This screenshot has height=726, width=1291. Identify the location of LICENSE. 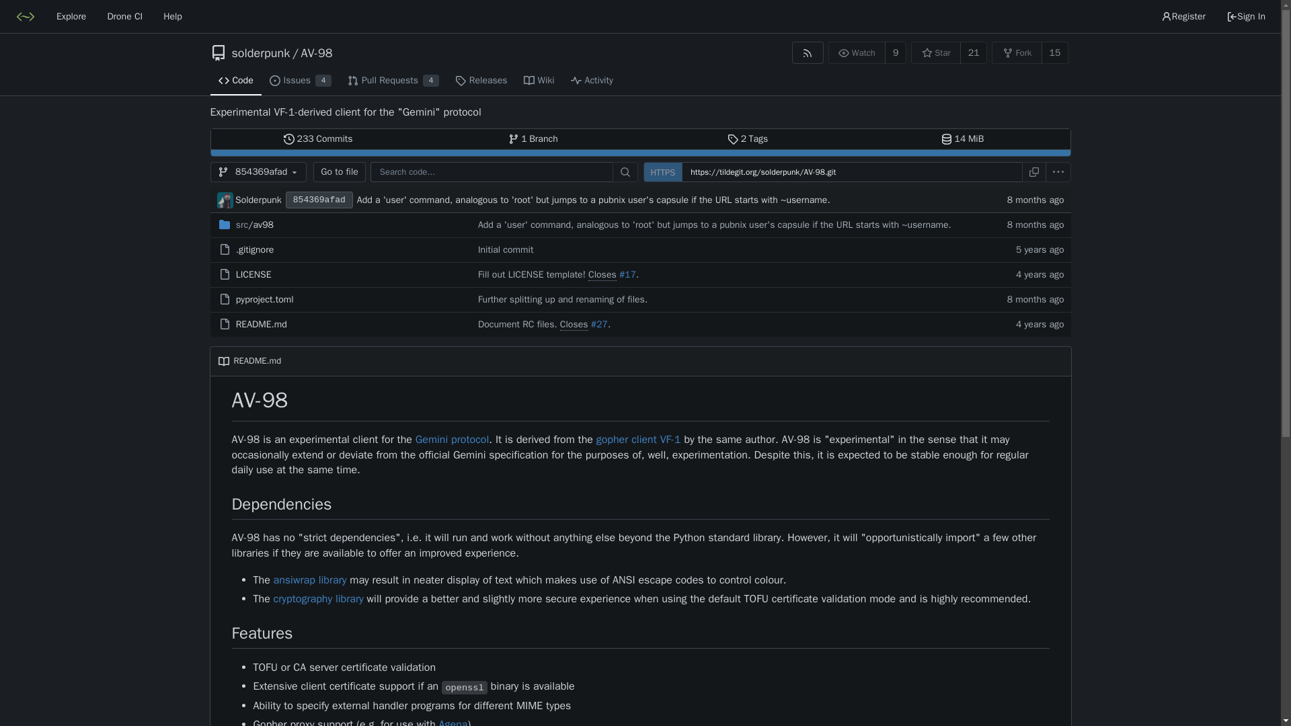
(225, 200).